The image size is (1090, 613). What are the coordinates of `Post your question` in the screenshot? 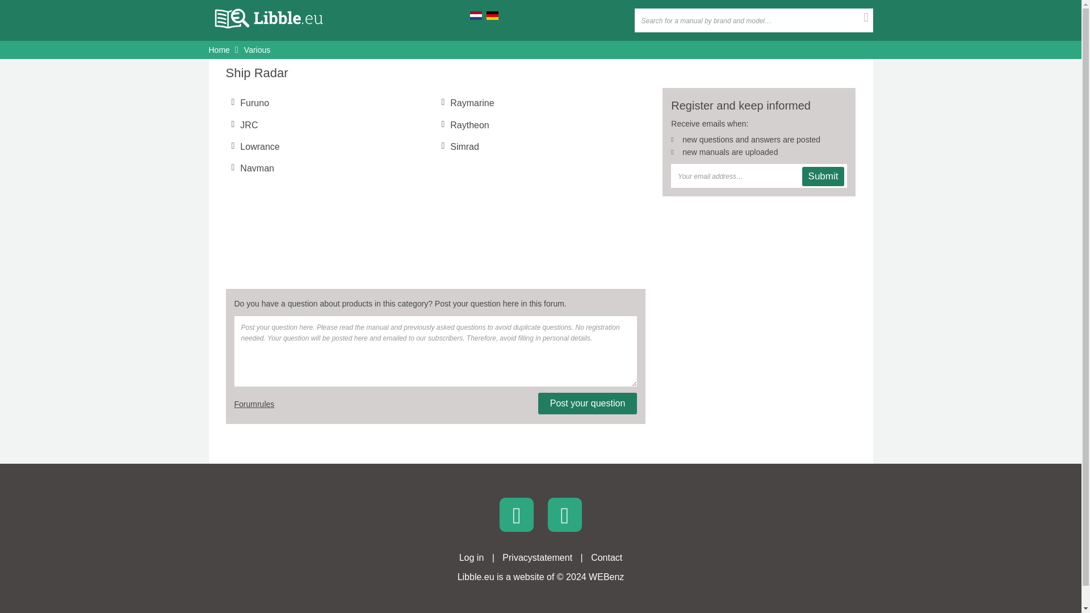 It's located at (588, 404).